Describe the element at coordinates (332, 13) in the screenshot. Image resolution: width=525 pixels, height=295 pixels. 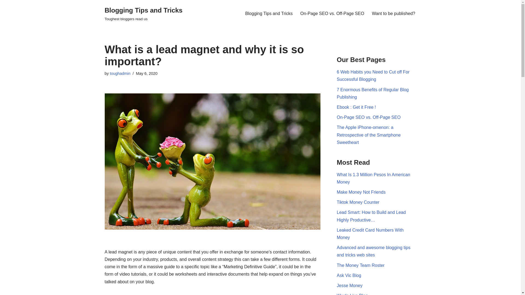
I see `On-Page SEO vs. Off-Page SEO` at that location.